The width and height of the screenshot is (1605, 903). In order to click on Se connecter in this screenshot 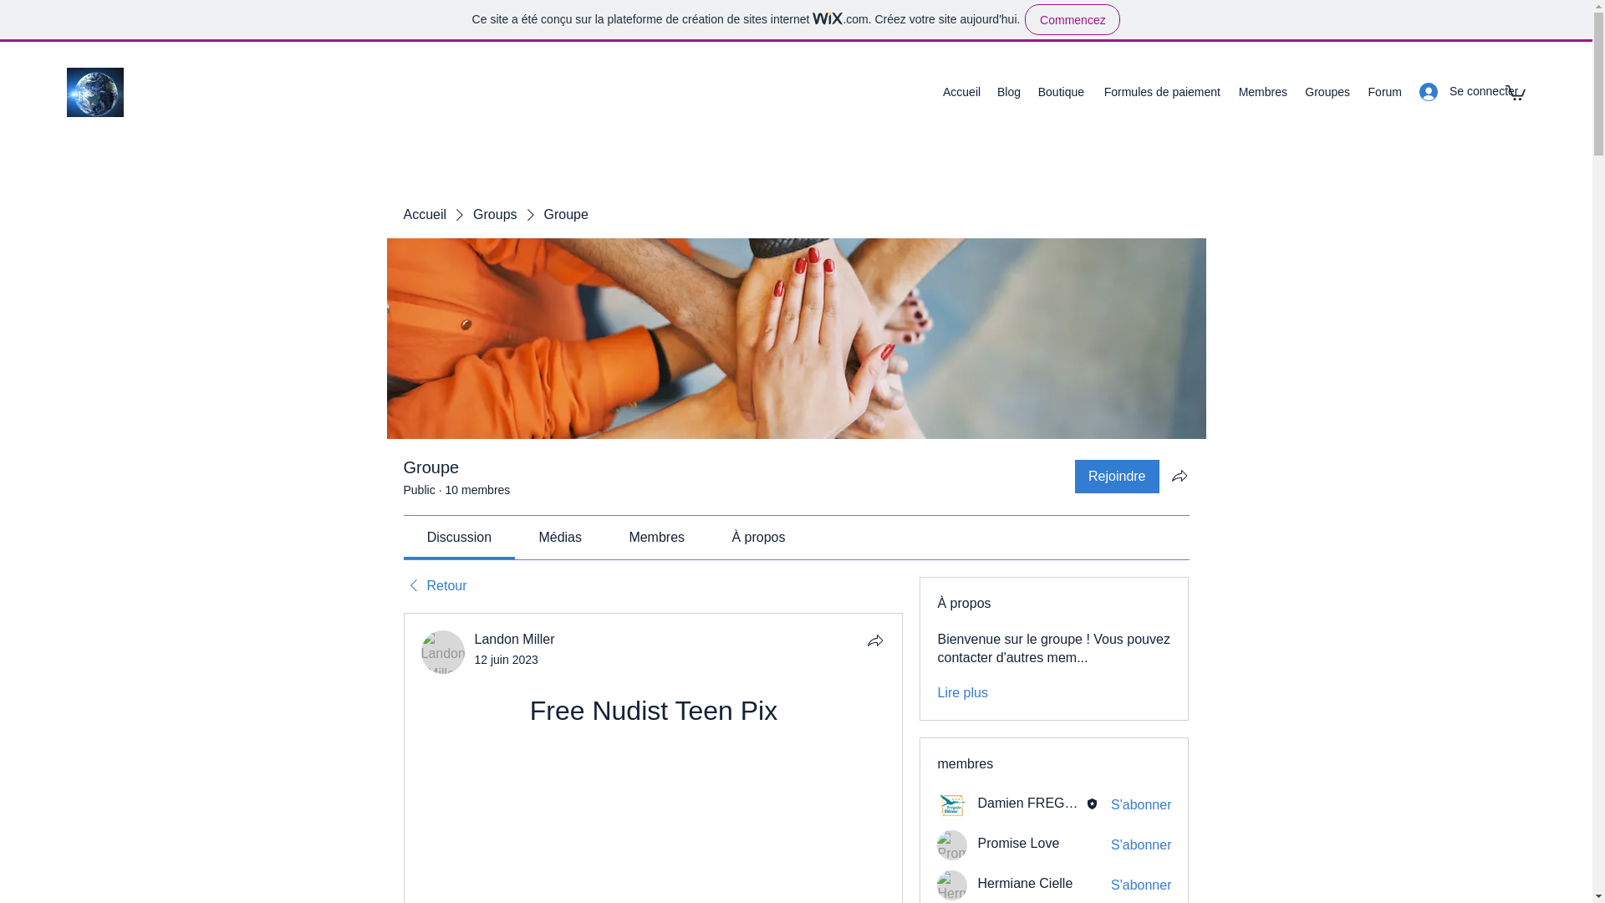, I will do `click(1453, 91)`.